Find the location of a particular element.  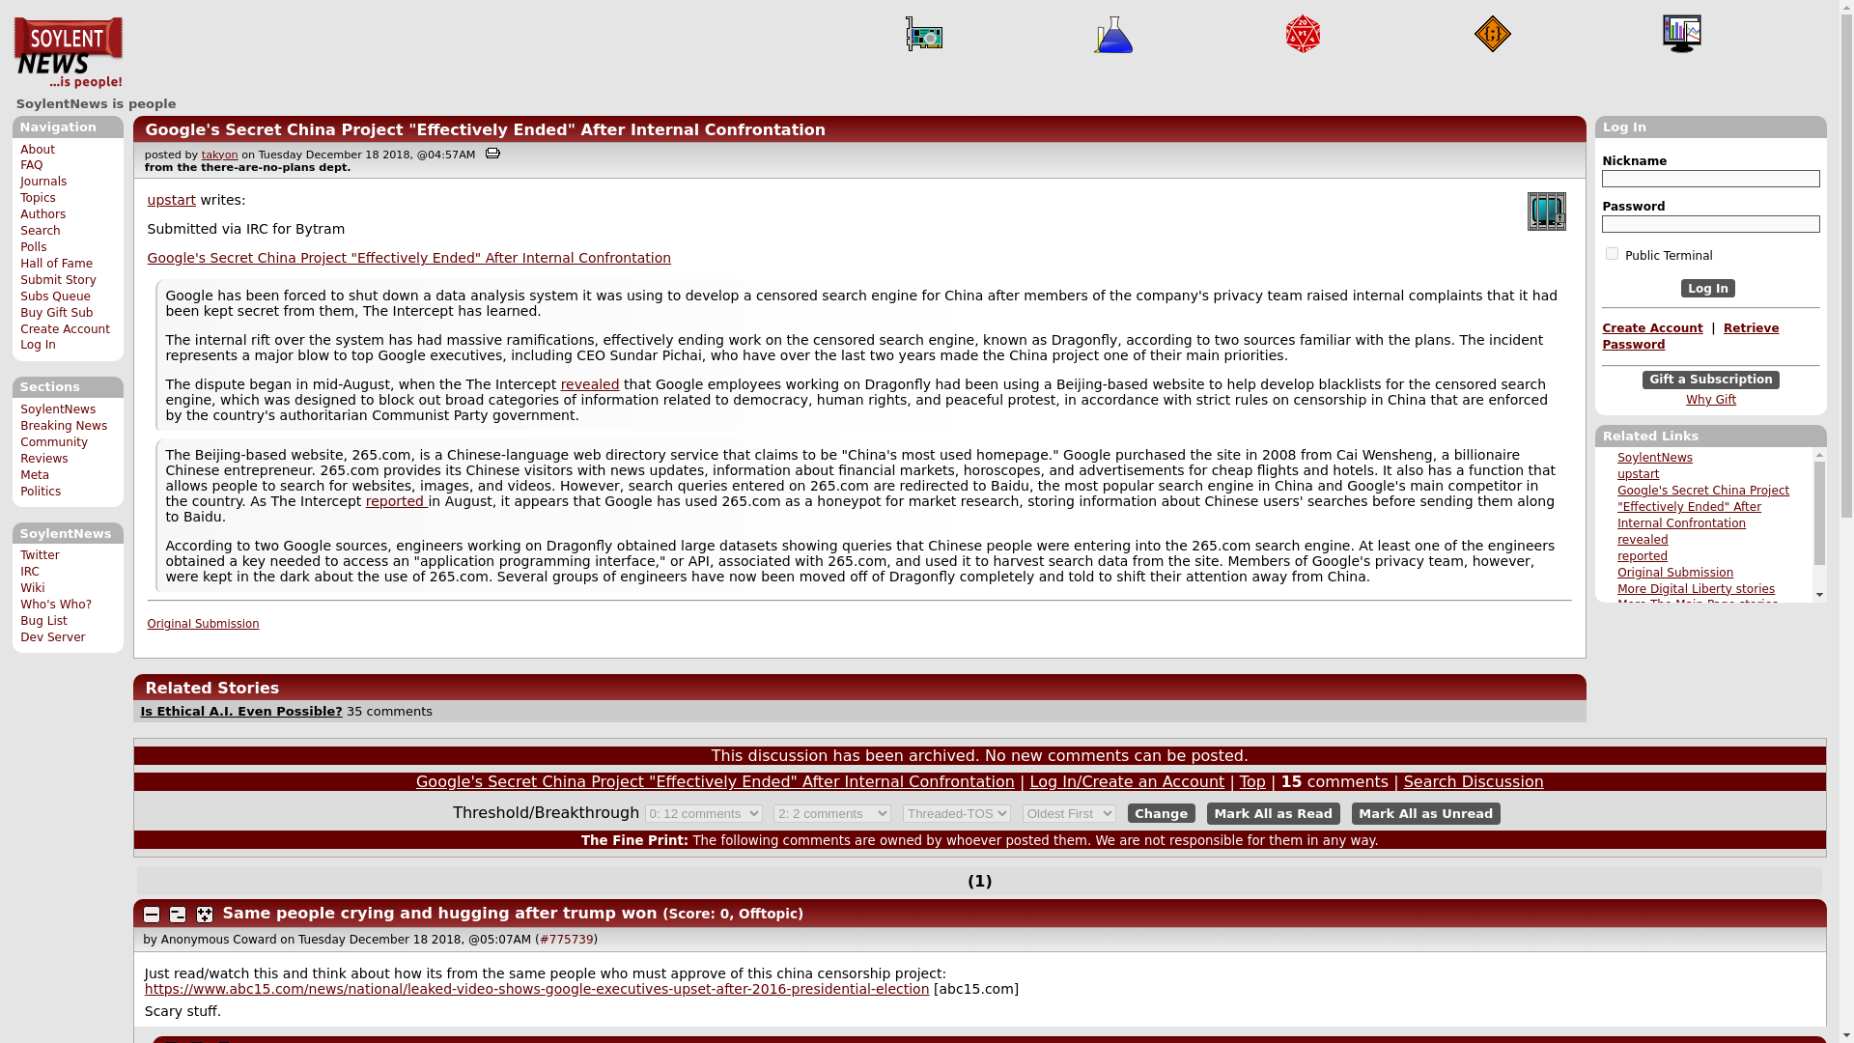

Submit Story is located at coordinates (58, 280).